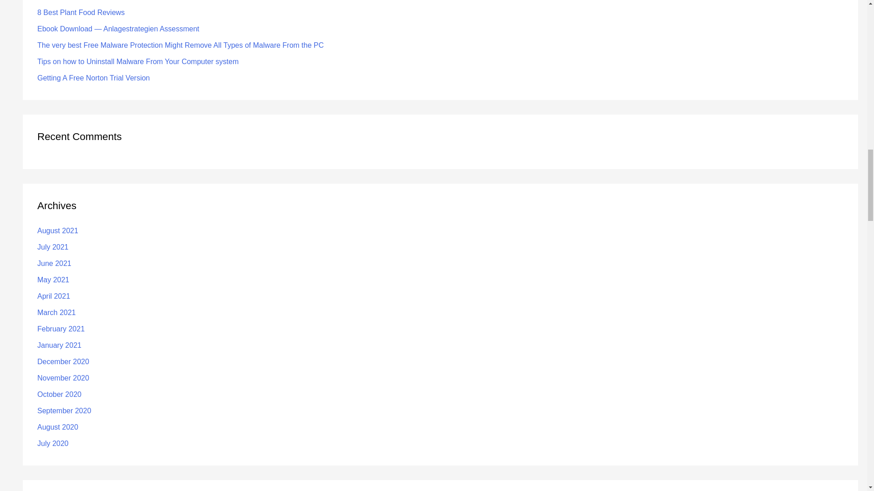  Describe the element at coordinates (53, 246) in the screenshot. I see `July 2021` at that location.